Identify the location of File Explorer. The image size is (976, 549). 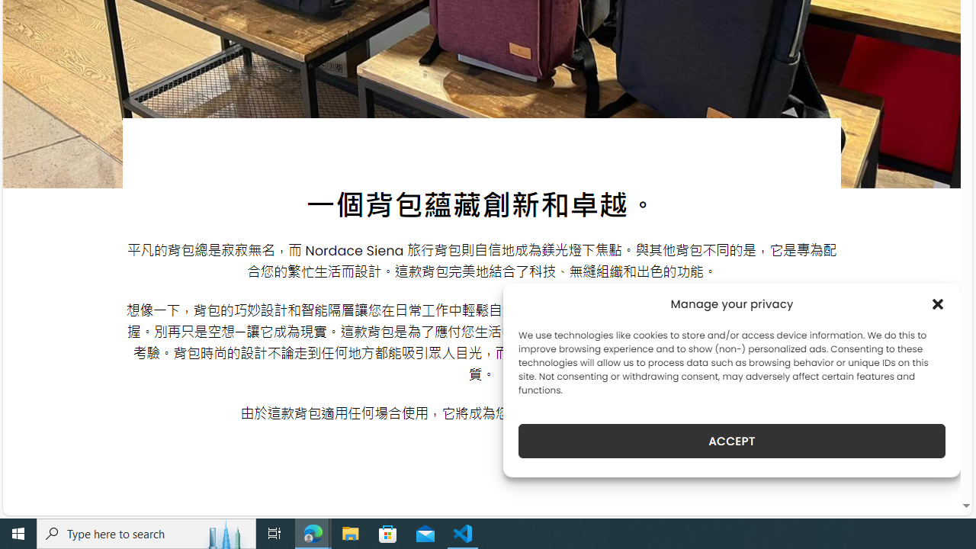
(351, 534).